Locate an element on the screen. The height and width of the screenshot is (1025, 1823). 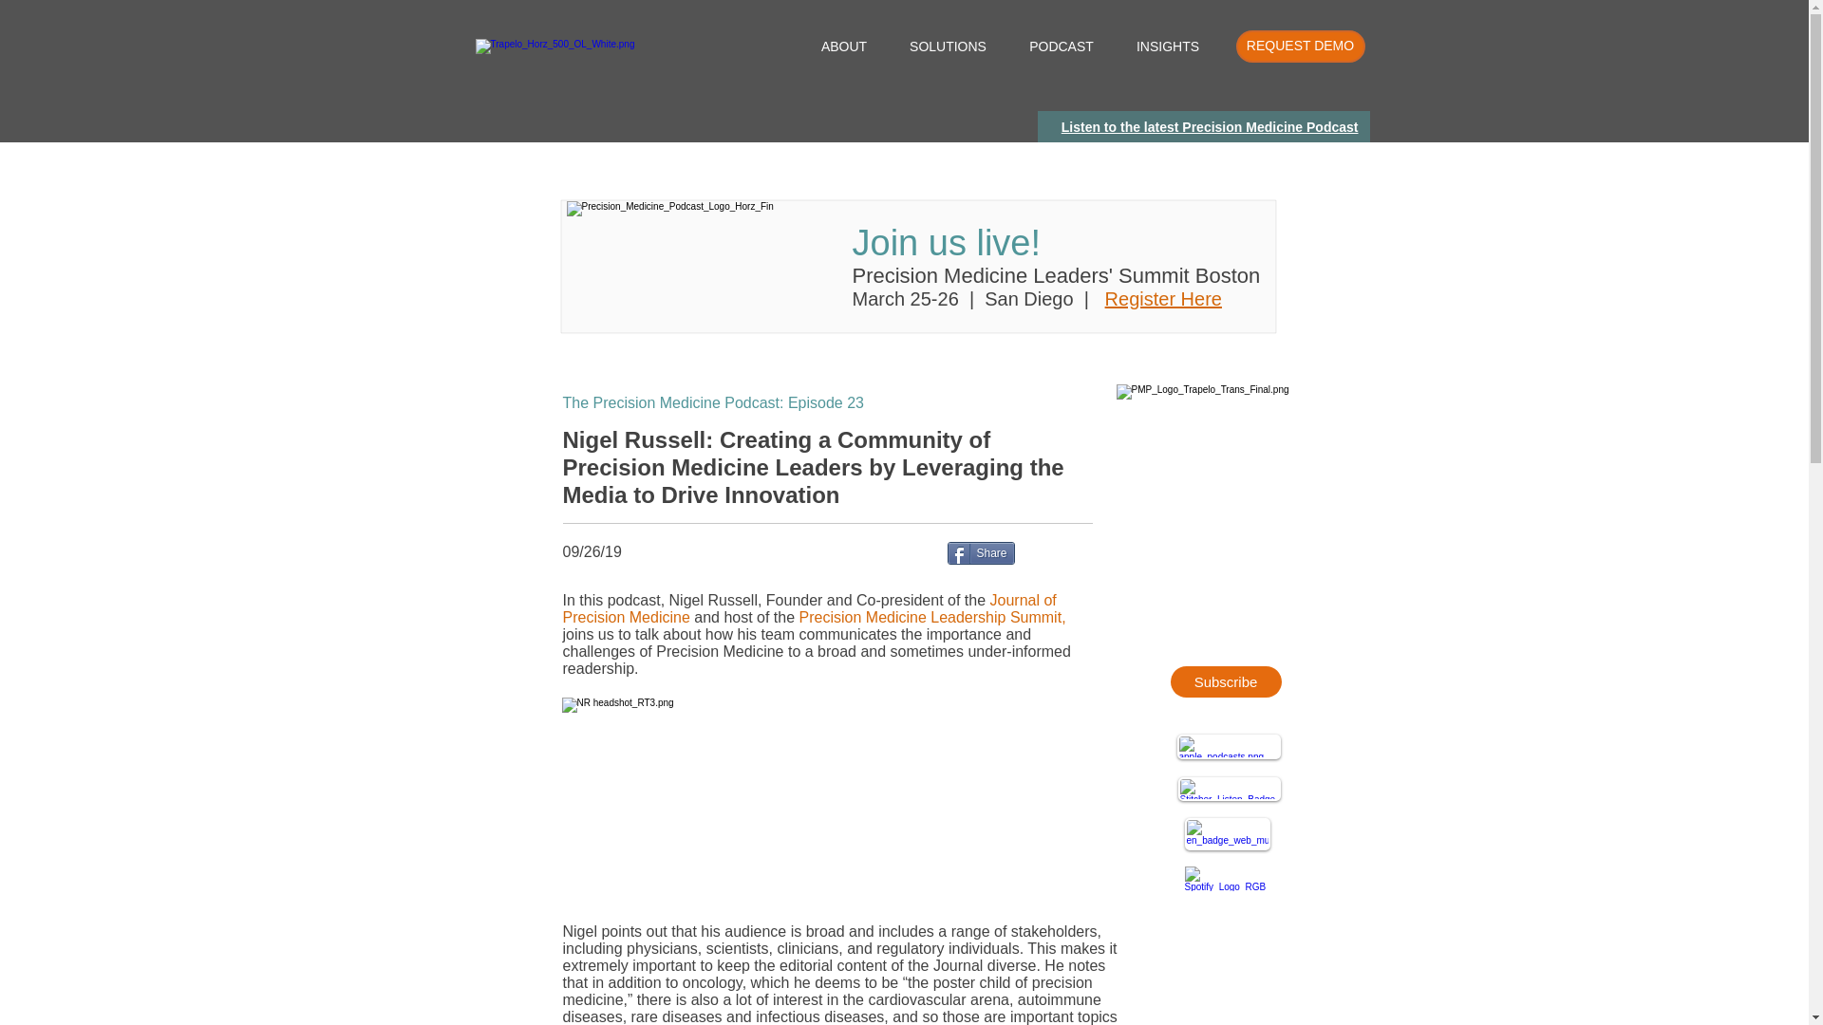
Listen to the latest Precision Medicine Podcast is located at coordinates (1210, 127).